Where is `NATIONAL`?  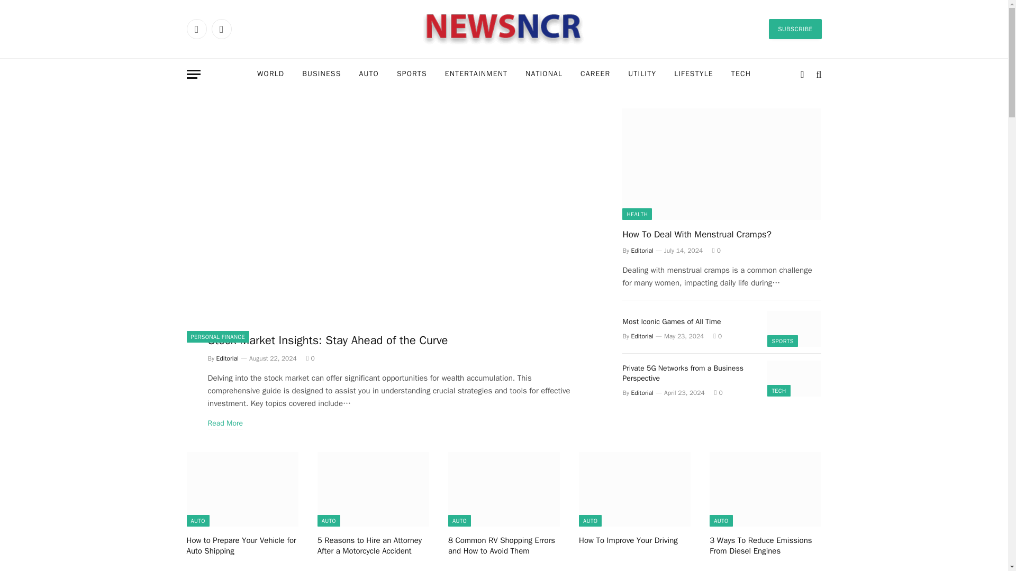
NATIONAL is located at coordinates (543, 74).